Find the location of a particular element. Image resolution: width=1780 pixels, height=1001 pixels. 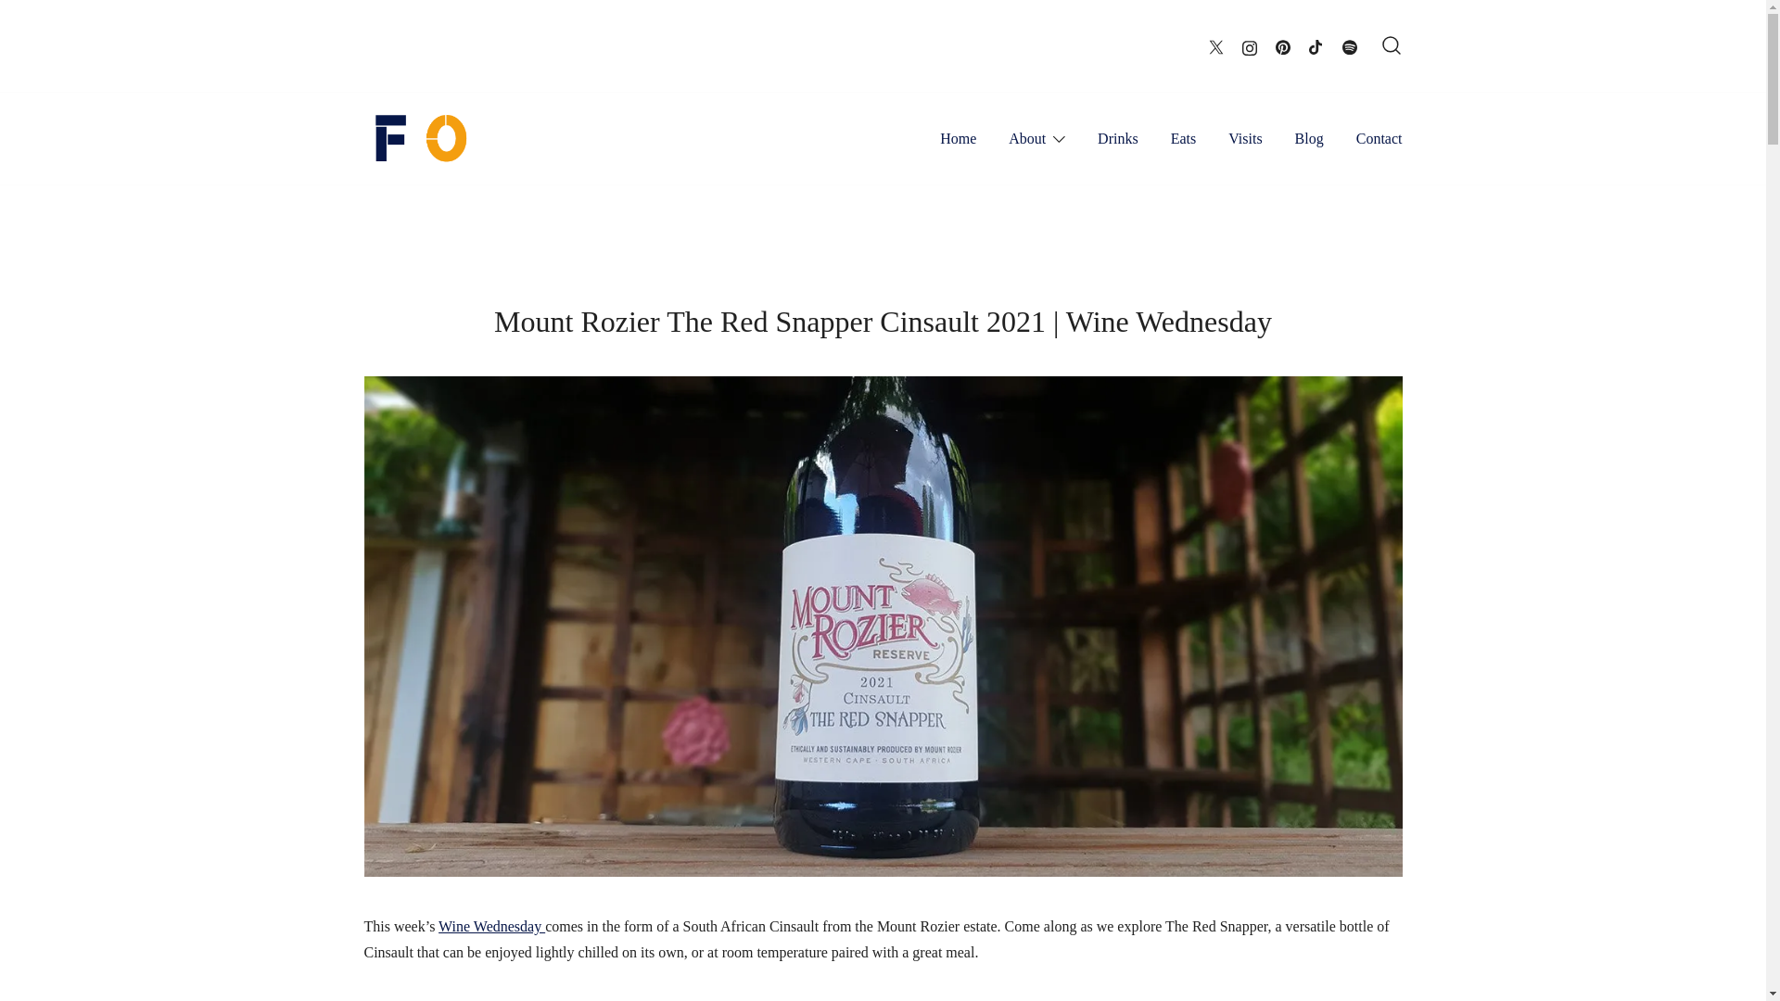

Social network pinterest link. is located at coordinates (1283, 44).